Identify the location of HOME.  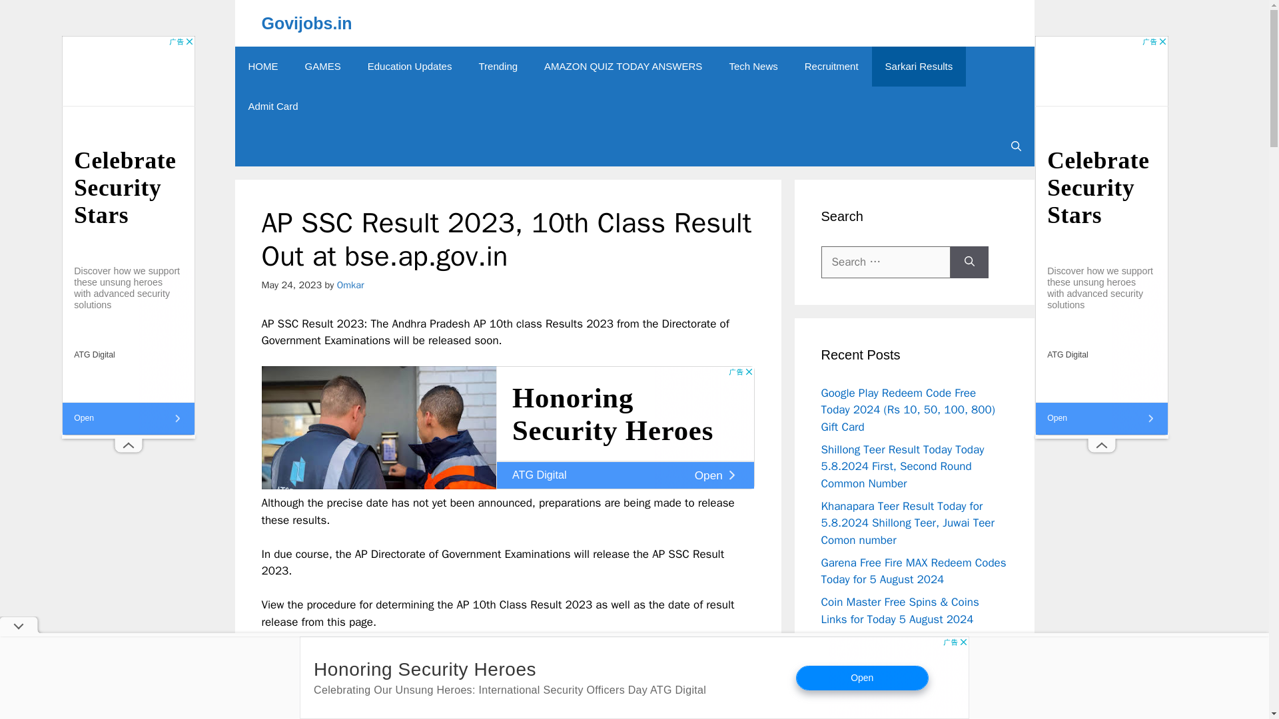
(262, 67).